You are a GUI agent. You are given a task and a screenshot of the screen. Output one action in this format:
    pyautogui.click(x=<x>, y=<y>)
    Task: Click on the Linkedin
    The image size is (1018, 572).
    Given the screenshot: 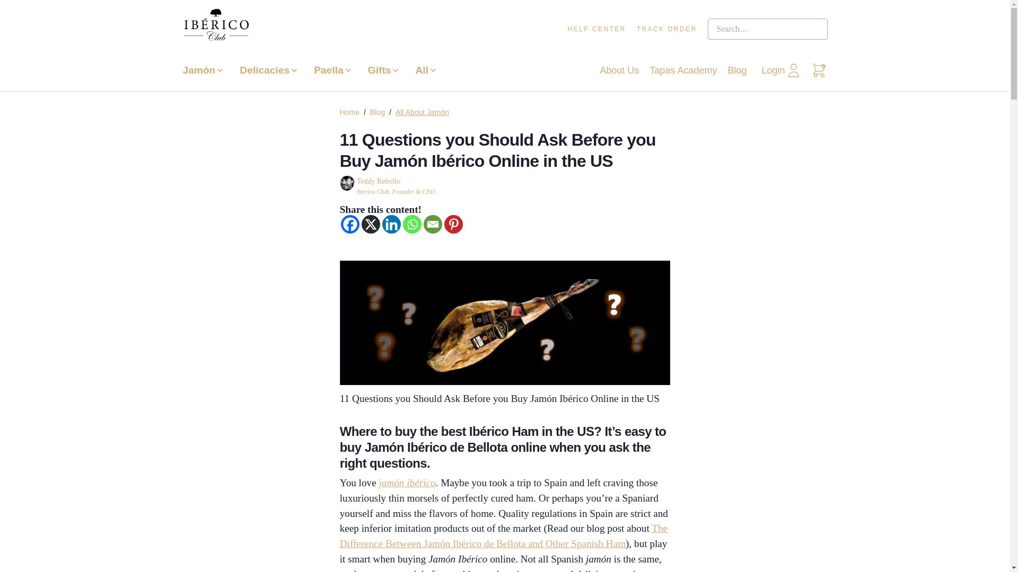 What is the action you would take?
    pyautogui.click(x=391, y=224)
    